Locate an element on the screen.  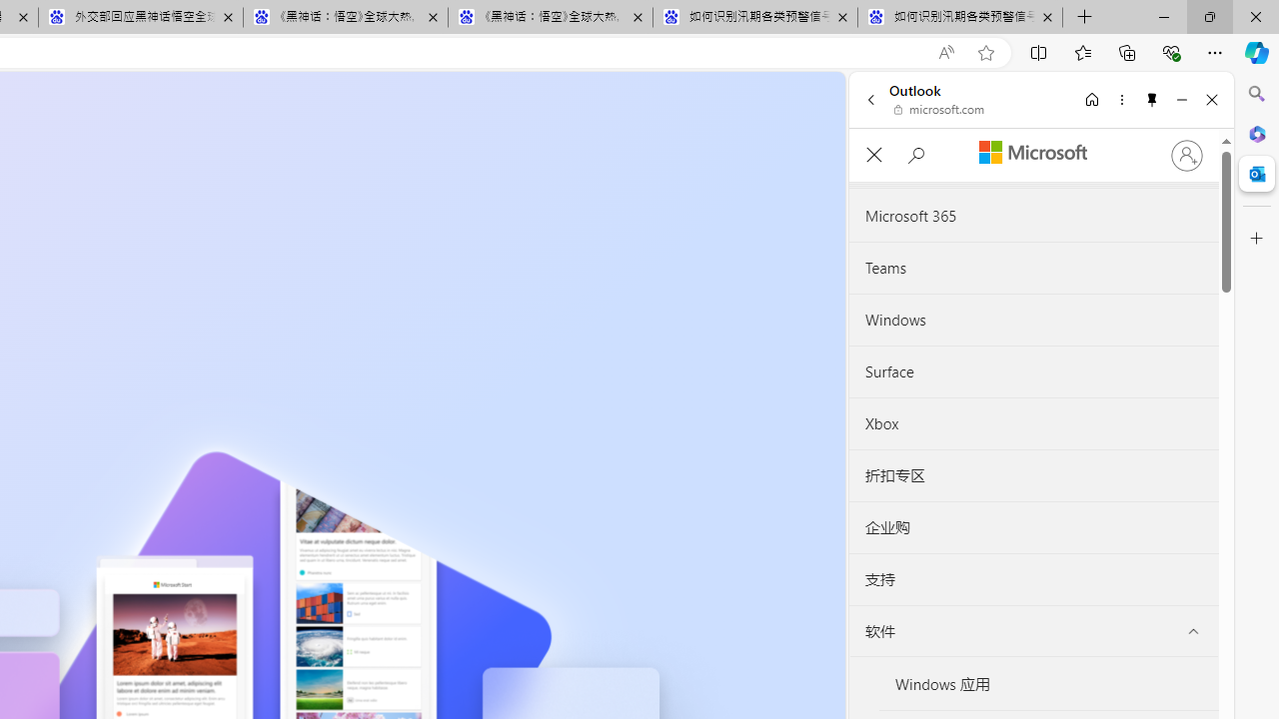
Customize is located at coordinates (1257, 239).